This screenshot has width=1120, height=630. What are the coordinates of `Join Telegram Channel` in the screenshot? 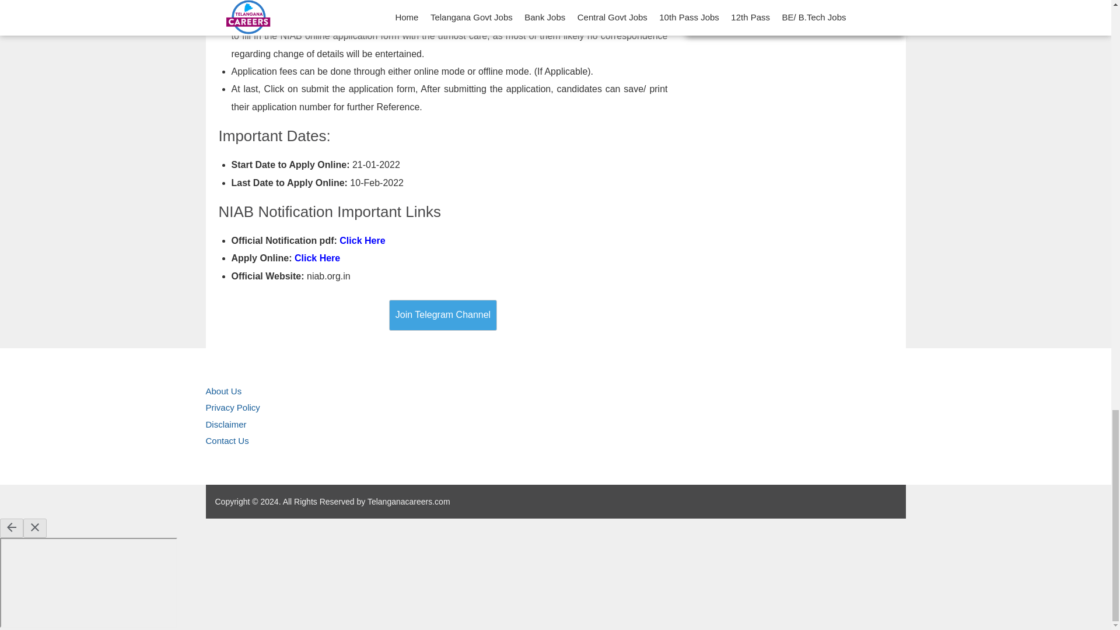 It's located at (443, 315).